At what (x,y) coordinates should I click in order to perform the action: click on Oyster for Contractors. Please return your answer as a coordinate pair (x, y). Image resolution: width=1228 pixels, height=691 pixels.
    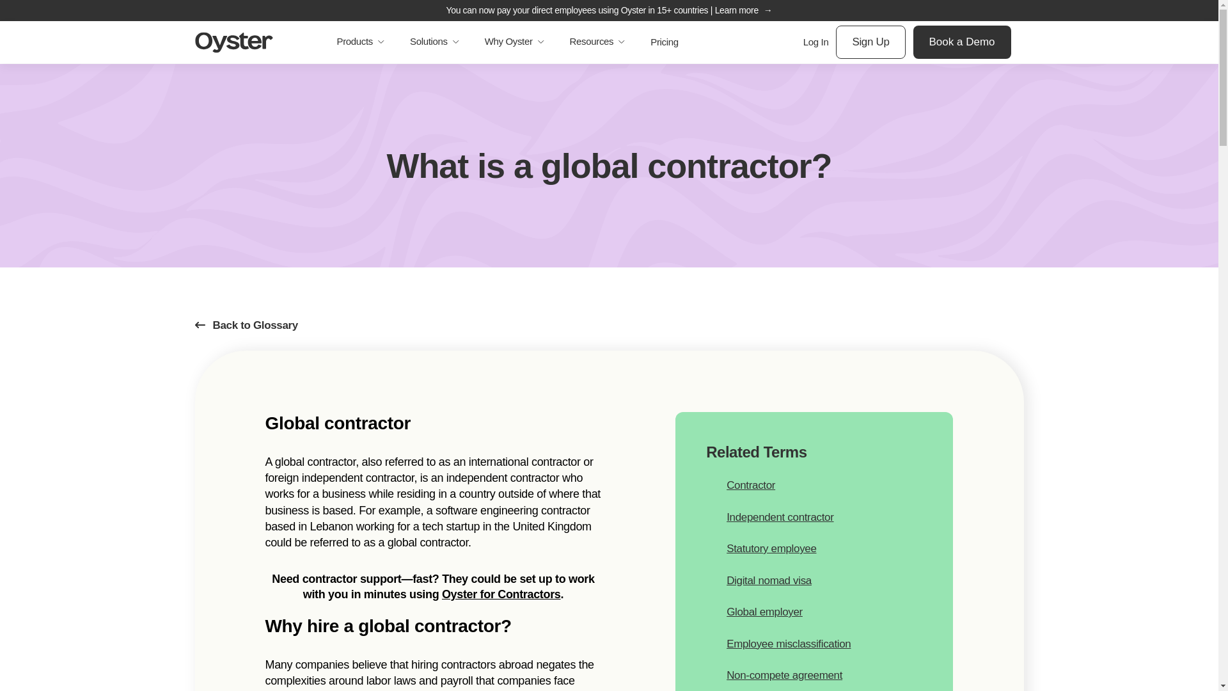
    Looking at the image, I should click on (501, 594).